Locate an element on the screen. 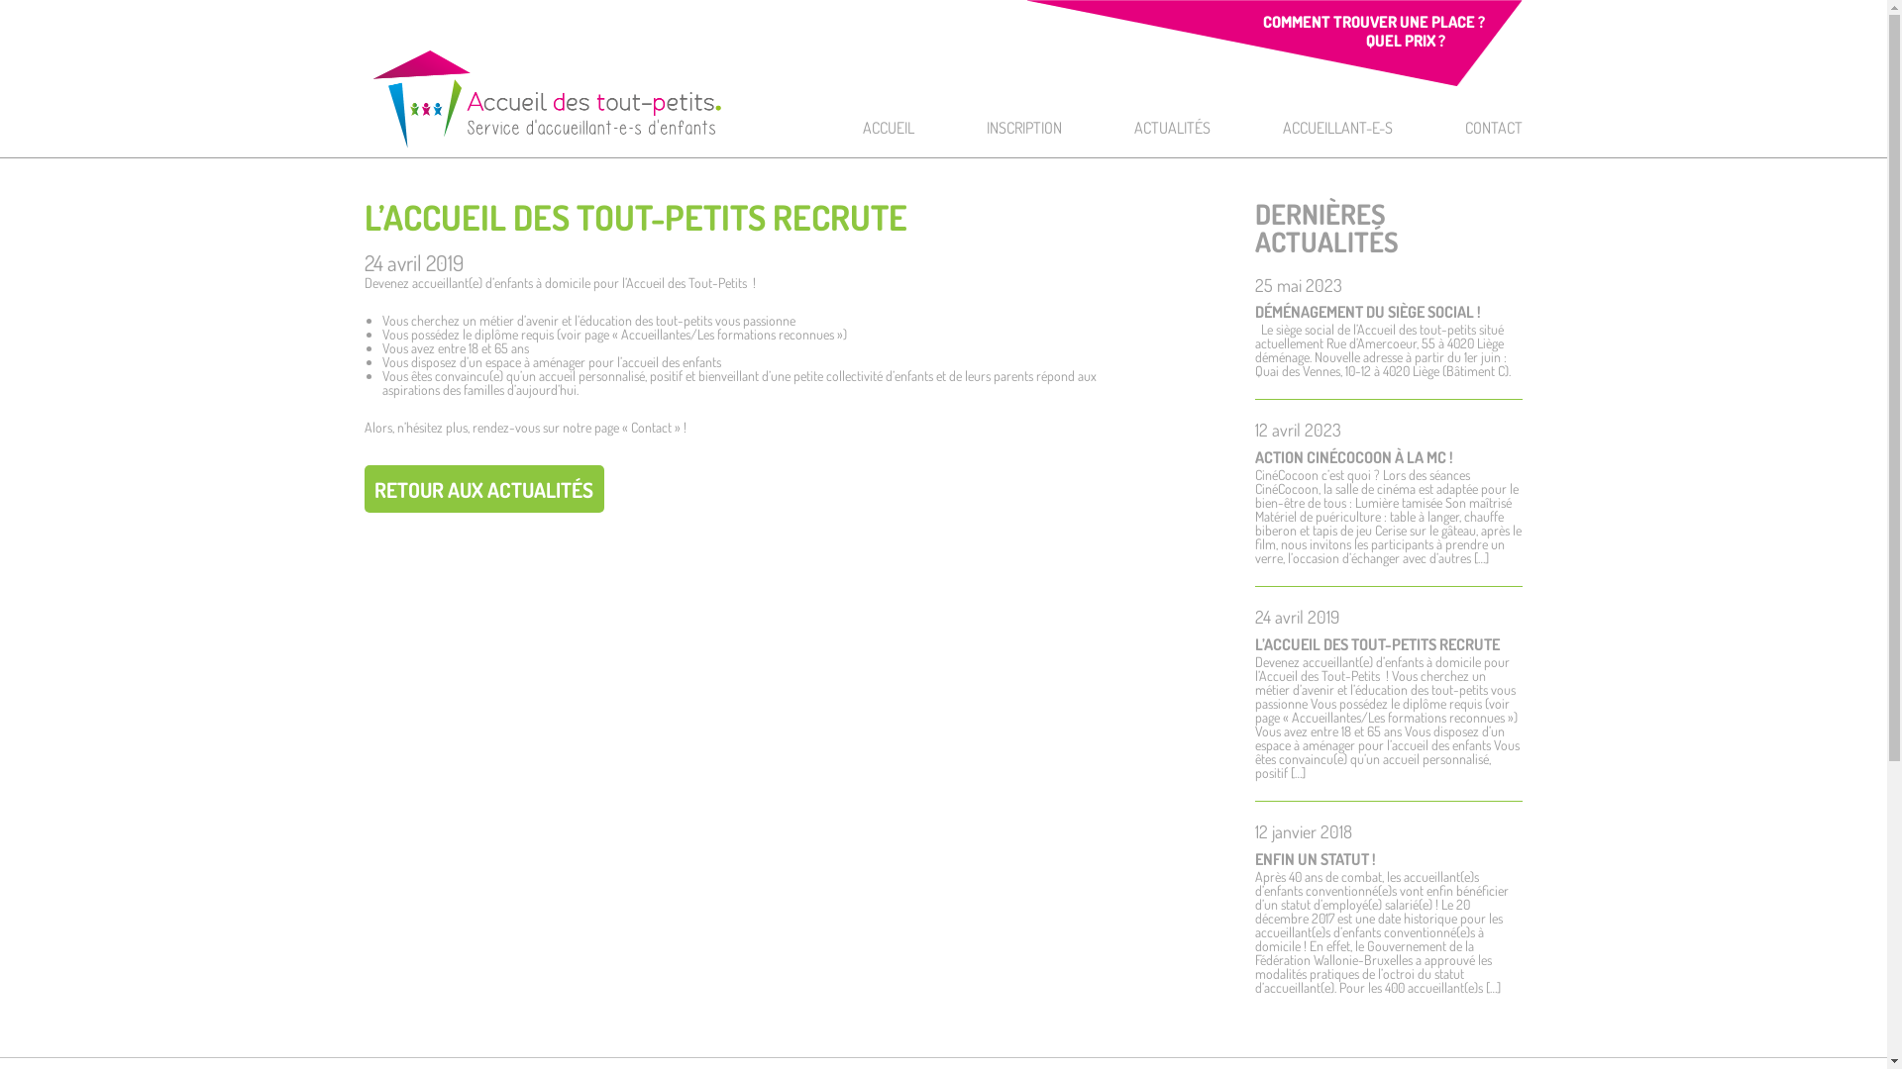 This screenshot has height=1069, width=1902. ACCUEIL is located at coordinates (889, 128).